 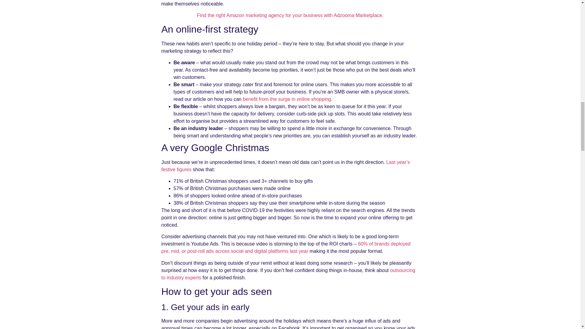 What do you see at coordinates (288, 274) in the screenshot?
I see `outsourcing to industry experts` at bounding box center [288, 274].